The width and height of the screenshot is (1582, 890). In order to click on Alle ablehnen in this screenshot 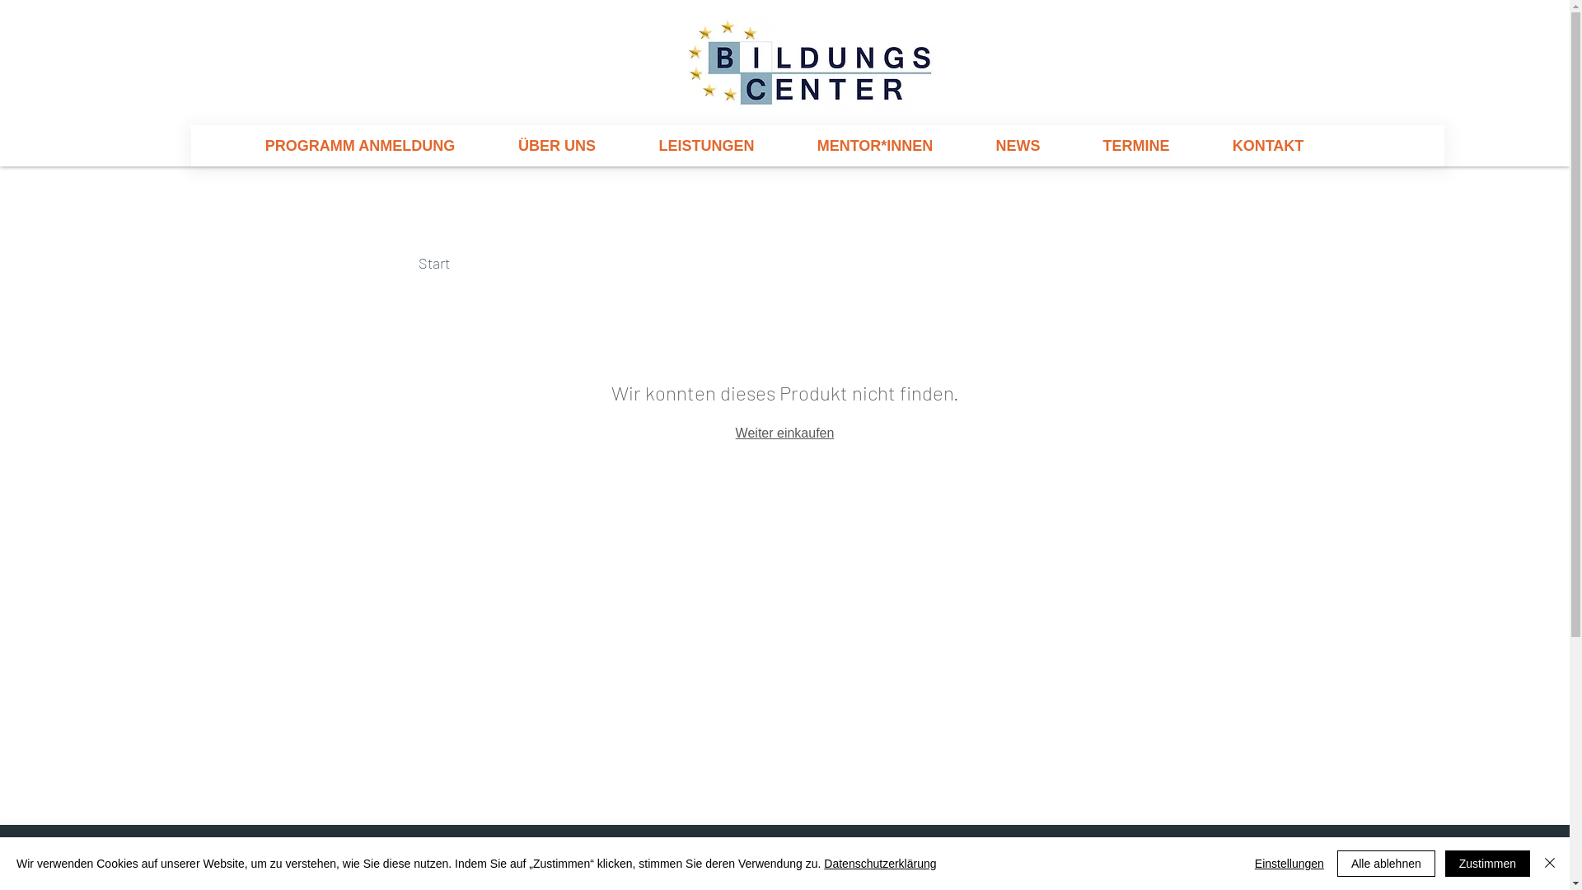, I will do `click(1386, 864)`.